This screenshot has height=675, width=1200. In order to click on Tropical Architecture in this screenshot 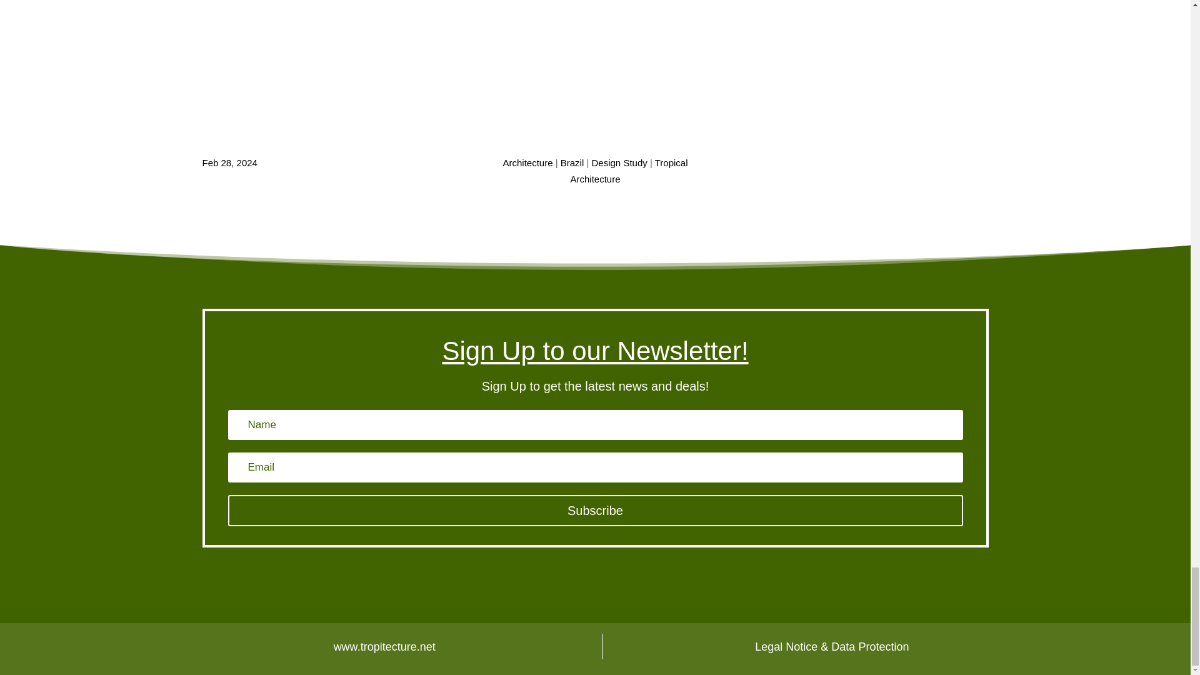, I will do `click(629, 170)`.